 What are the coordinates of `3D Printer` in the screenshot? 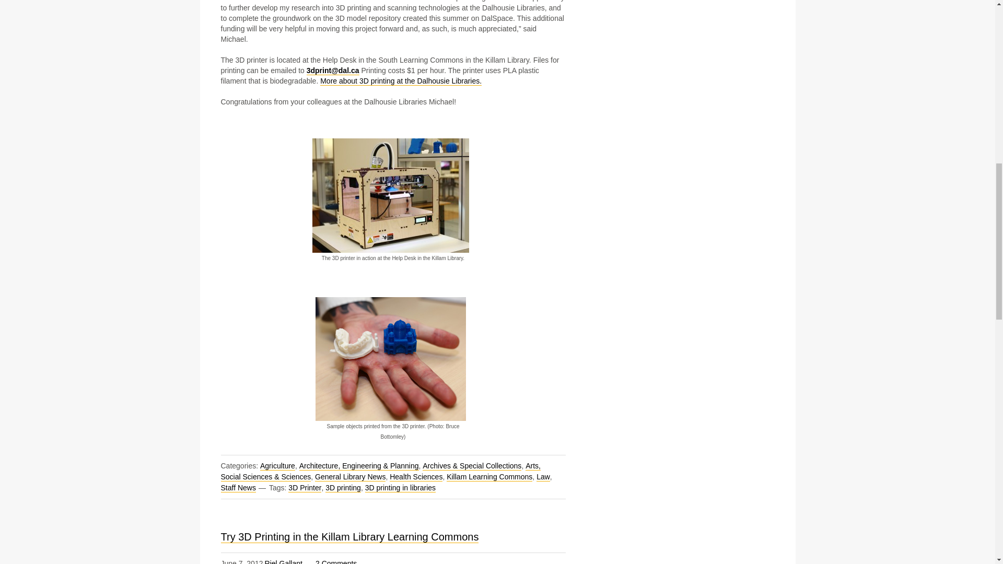 It's located at (305, 488).